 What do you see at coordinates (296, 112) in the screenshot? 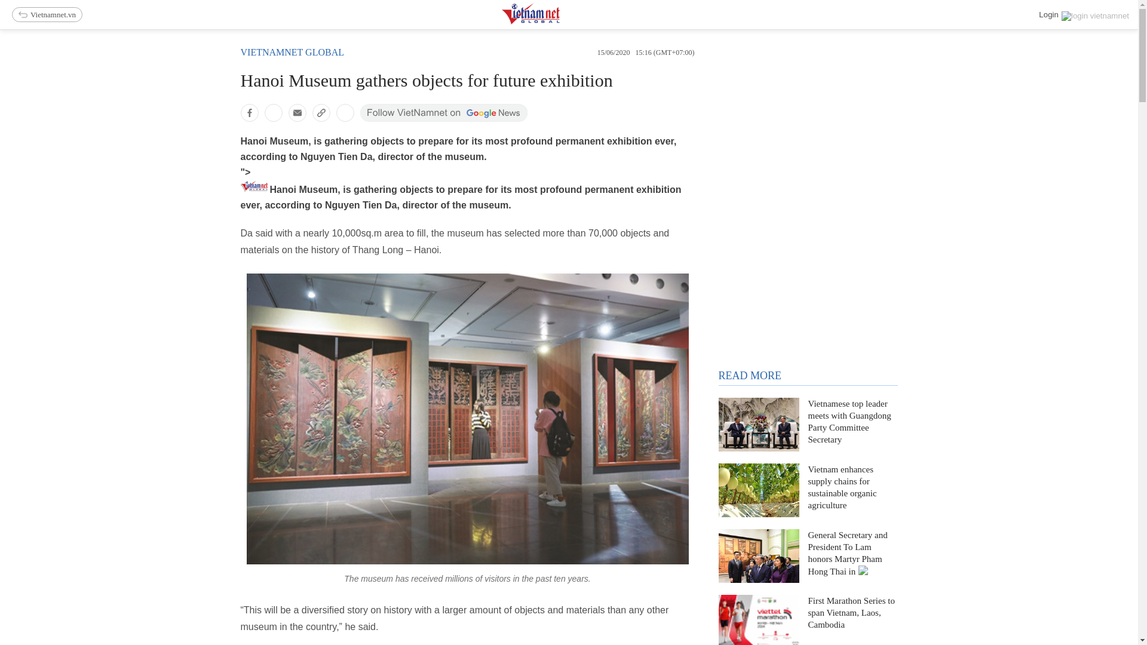
I see `Share the post on email` at bounding box center [296, 112].